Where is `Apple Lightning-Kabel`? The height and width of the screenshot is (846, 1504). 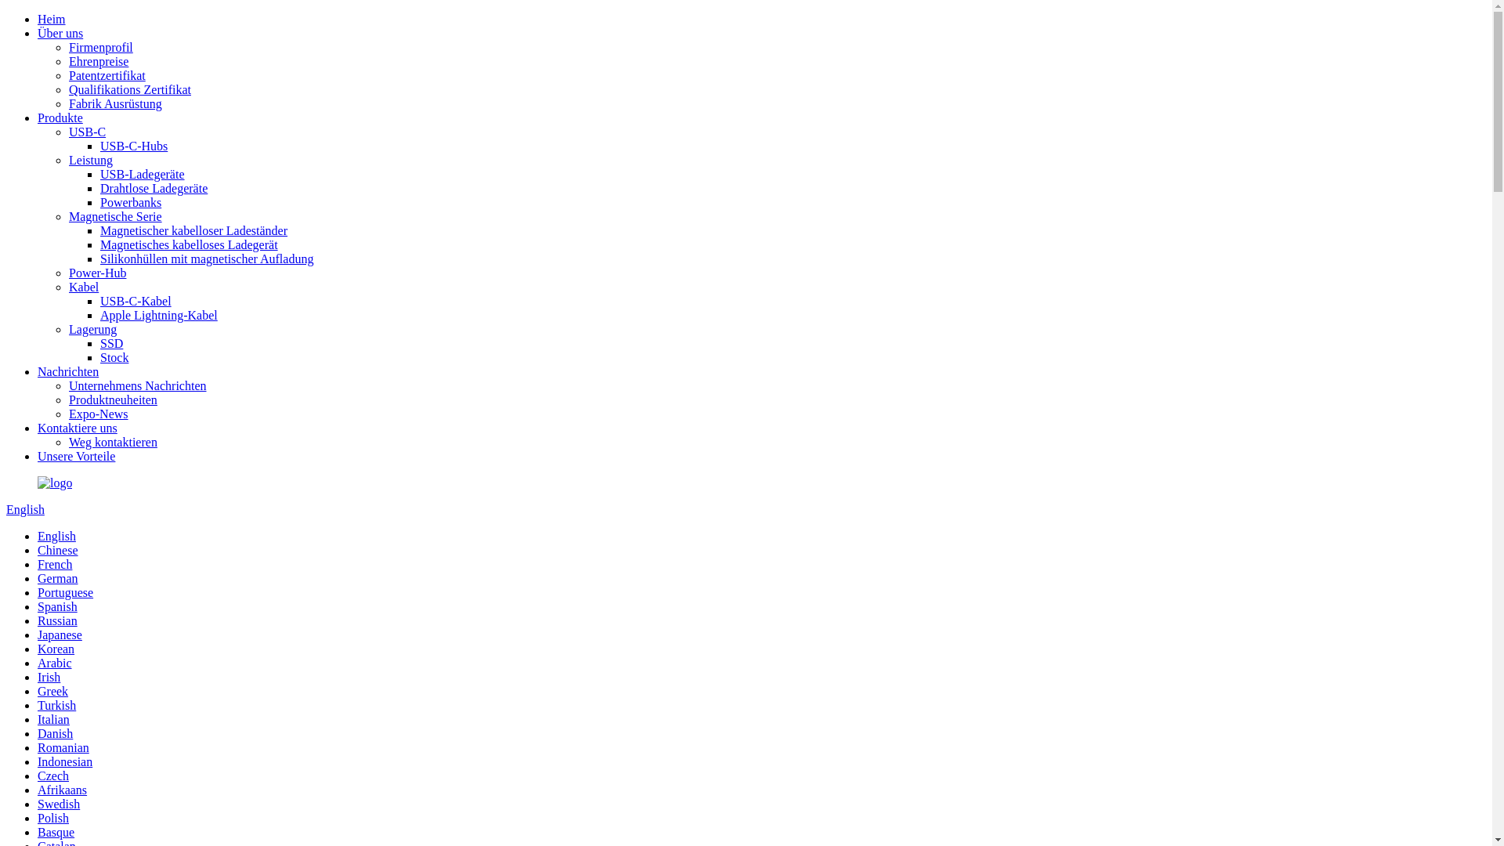 Apple Lightning-Kabel is located at coordinates (159, 315).